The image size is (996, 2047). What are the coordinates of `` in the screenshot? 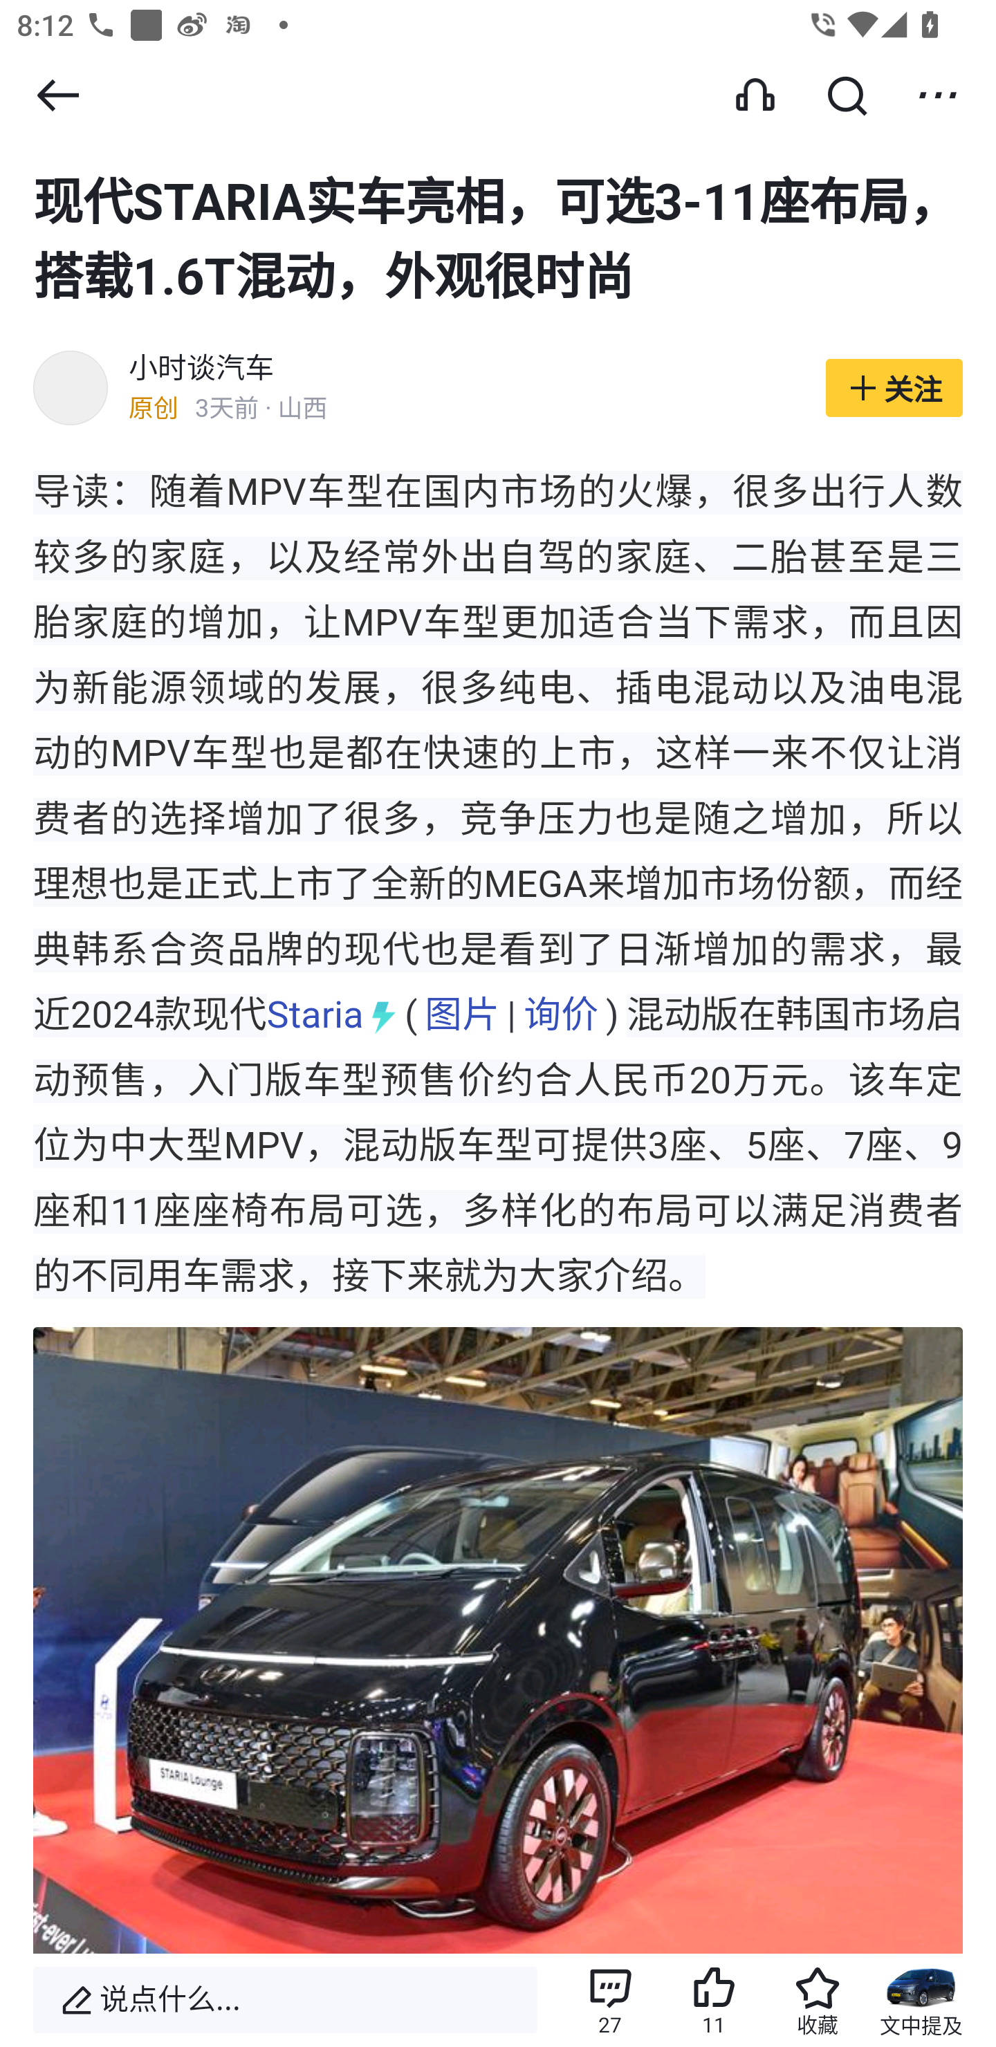 It's located at (57, 95).